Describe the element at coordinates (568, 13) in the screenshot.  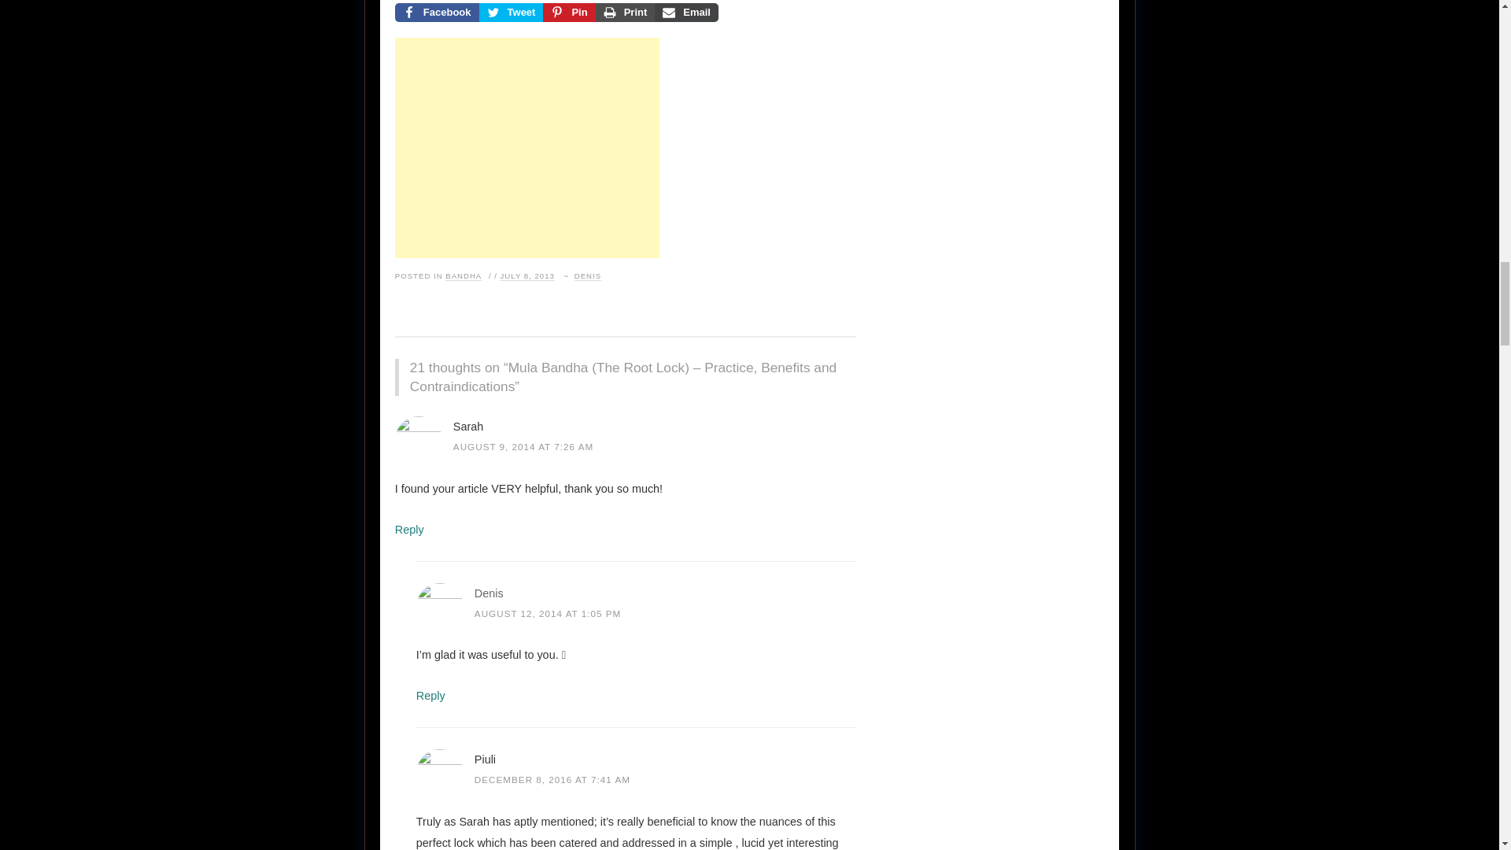
I see `Pin` at that location.